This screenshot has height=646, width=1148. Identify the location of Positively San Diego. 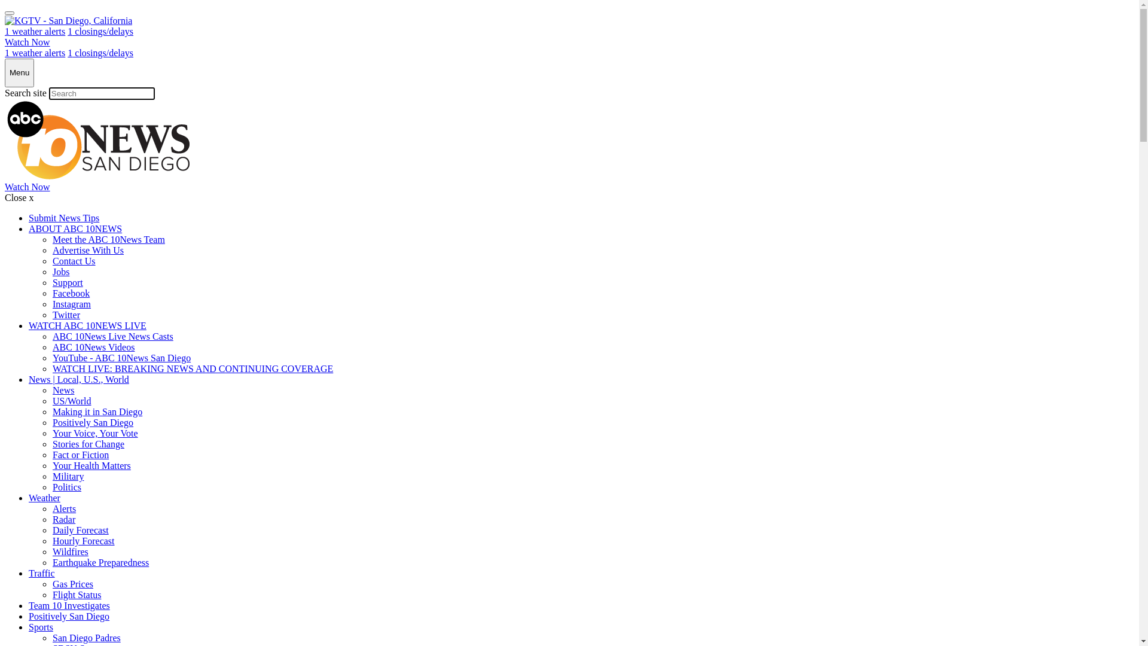
(93, 422).